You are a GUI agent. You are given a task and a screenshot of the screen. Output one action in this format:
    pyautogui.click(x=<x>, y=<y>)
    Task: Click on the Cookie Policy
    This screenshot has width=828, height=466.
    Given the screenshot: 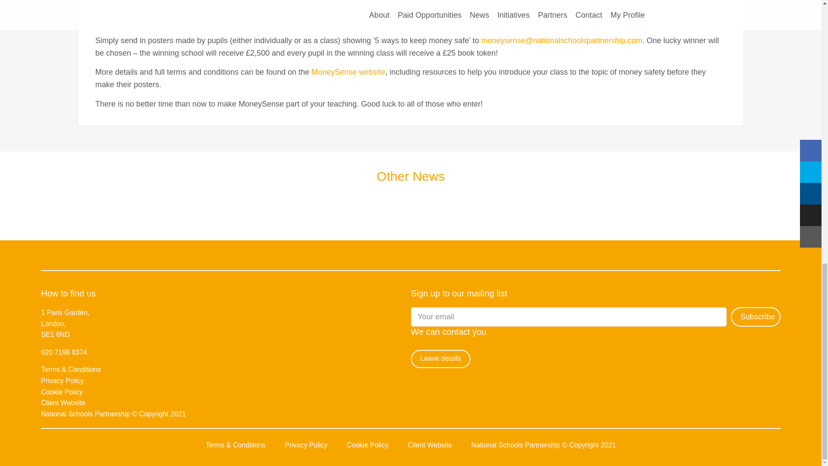 What is the action you would take?
    pyautogui.click(x=62, y=392)
    